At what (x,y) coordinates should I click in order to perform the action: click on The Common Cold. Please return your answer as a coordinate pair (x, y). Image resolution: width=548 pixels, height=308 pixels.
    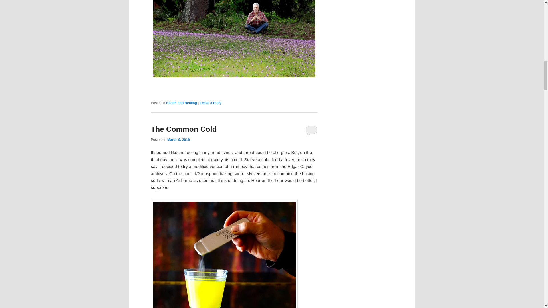
    Looking at the image, I should click on (184, 129).